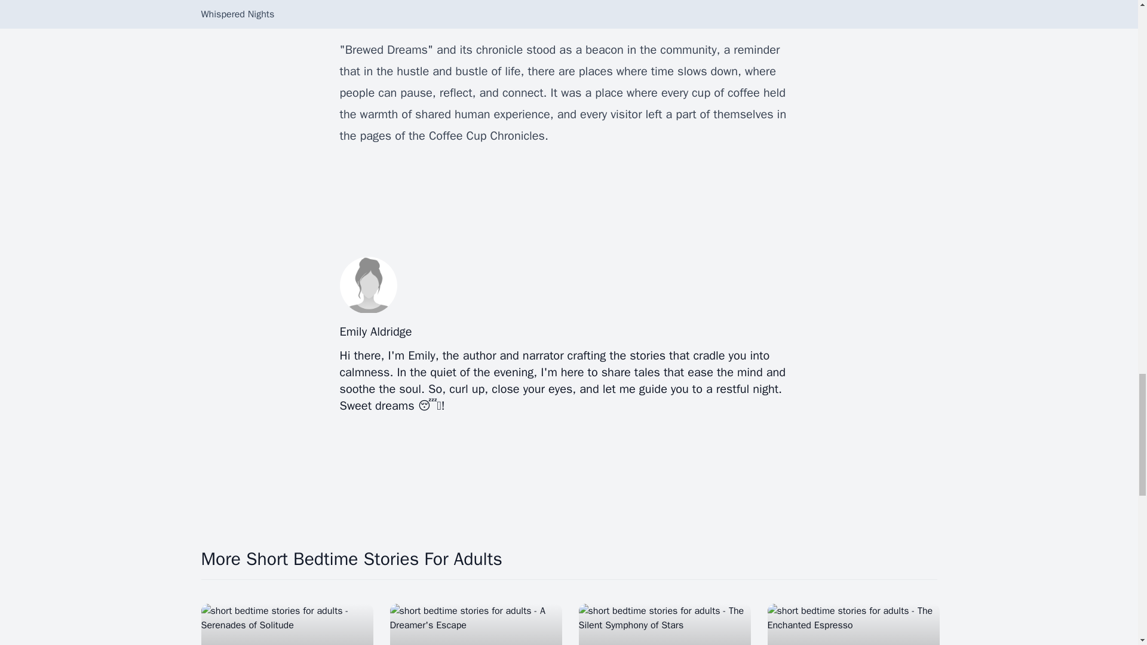 The image size is (1147, 645). What do you see at coordinates (569, 559) in the screenshot?
I see `More Short Bedtime Stories For Adults` at bounding box center [569, 559].